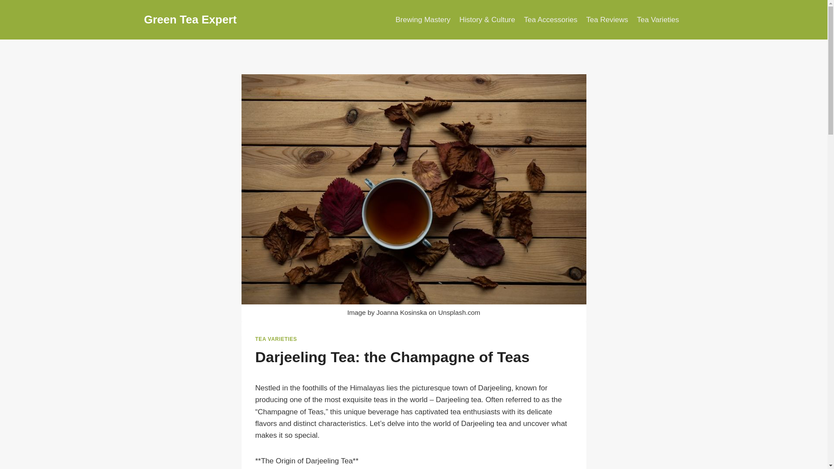 This screenshot has height=469, width=834. What do you see at coordinates (190, 20) in the screenshot?
I see `Green Tea Expert` at bounding box center [190, 20].